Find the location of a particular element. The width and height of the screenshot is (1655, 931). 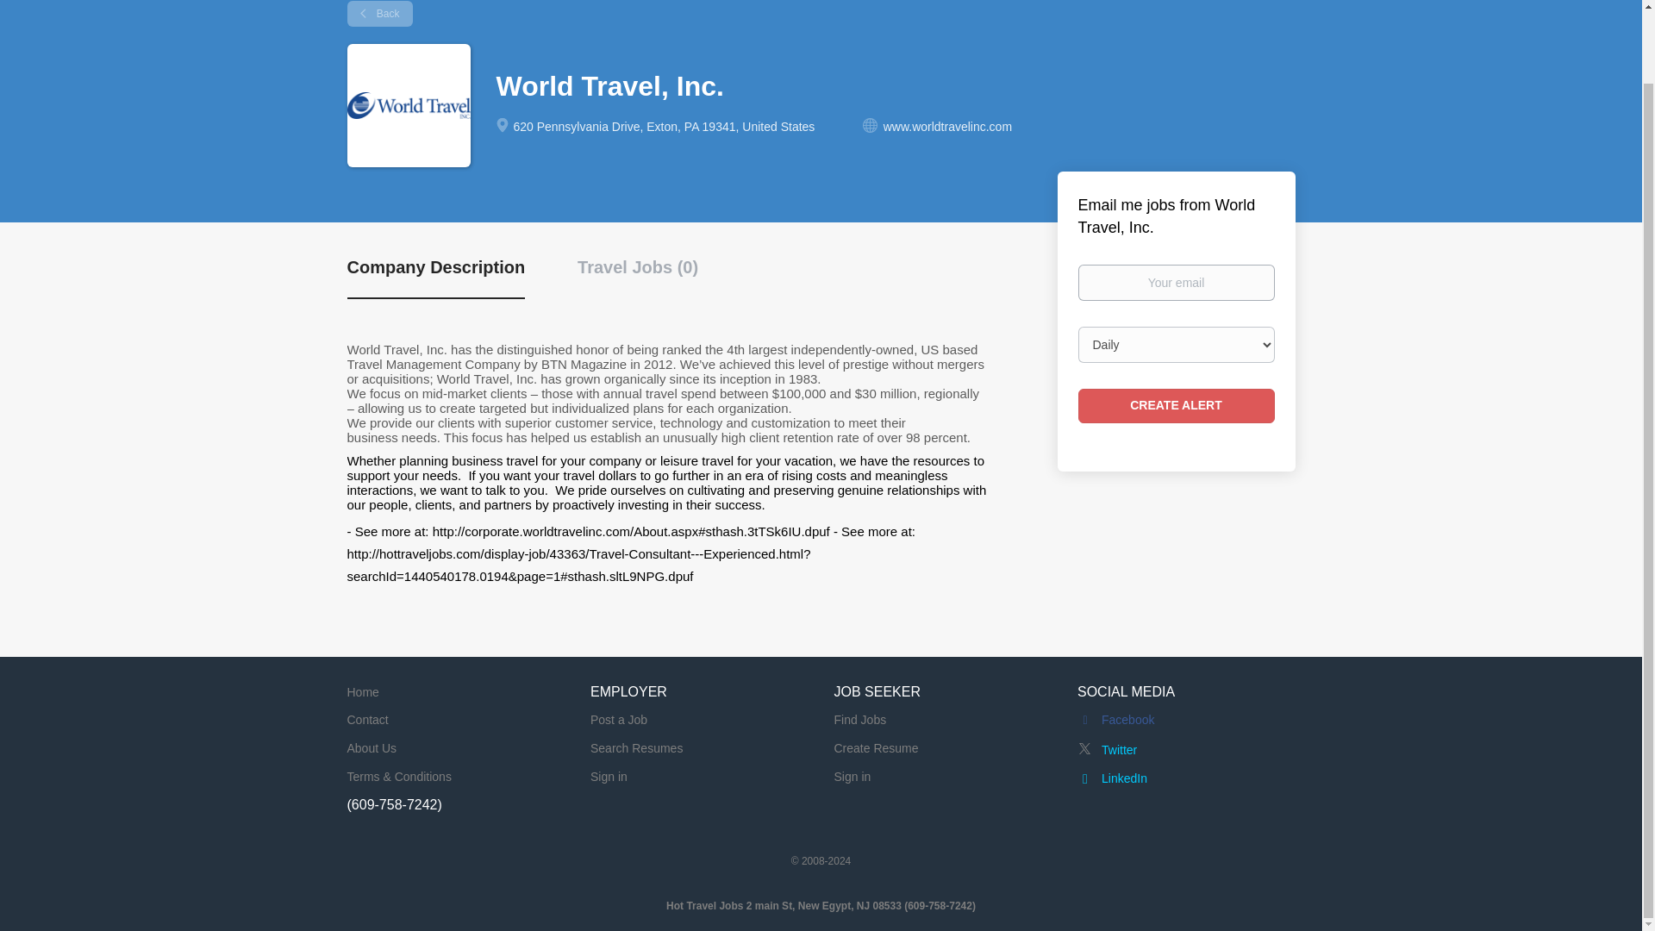

Create alert is located at coordinates (1176, 406).